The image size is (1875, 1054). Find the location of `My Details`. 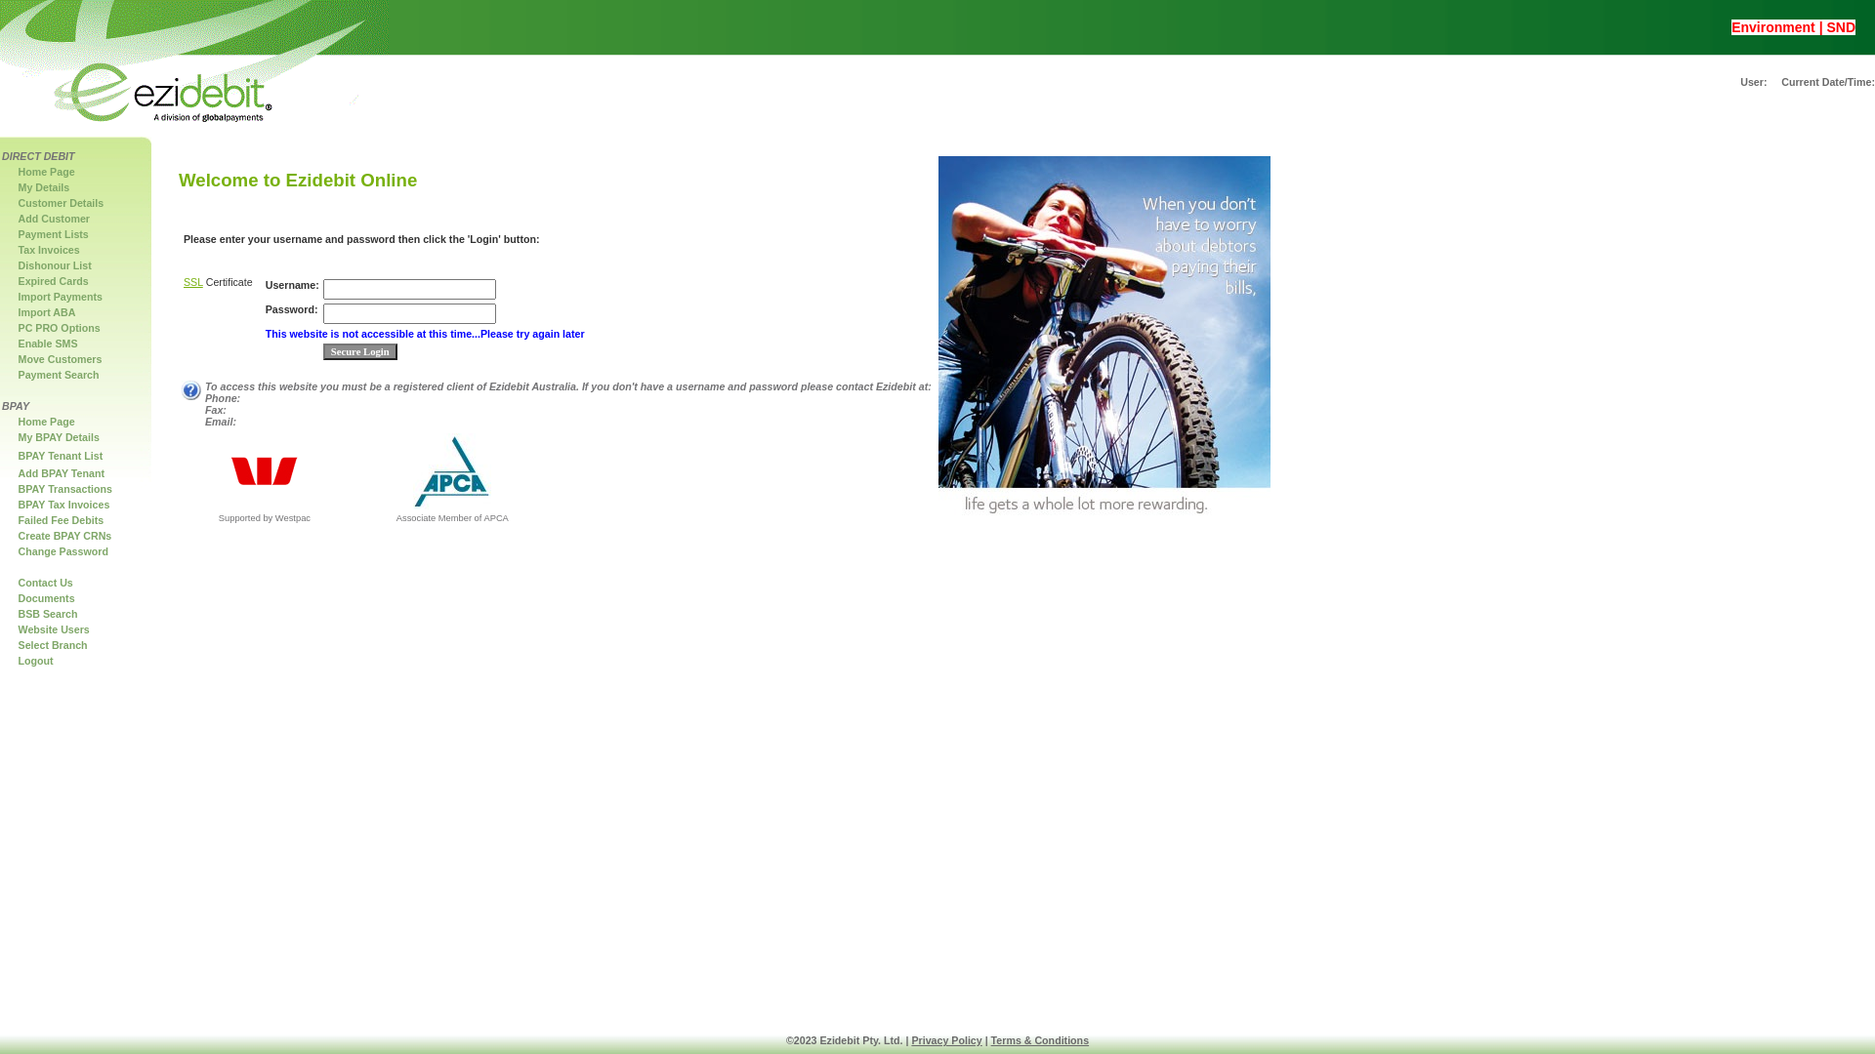

My Details is located at coordinates (45, 187).